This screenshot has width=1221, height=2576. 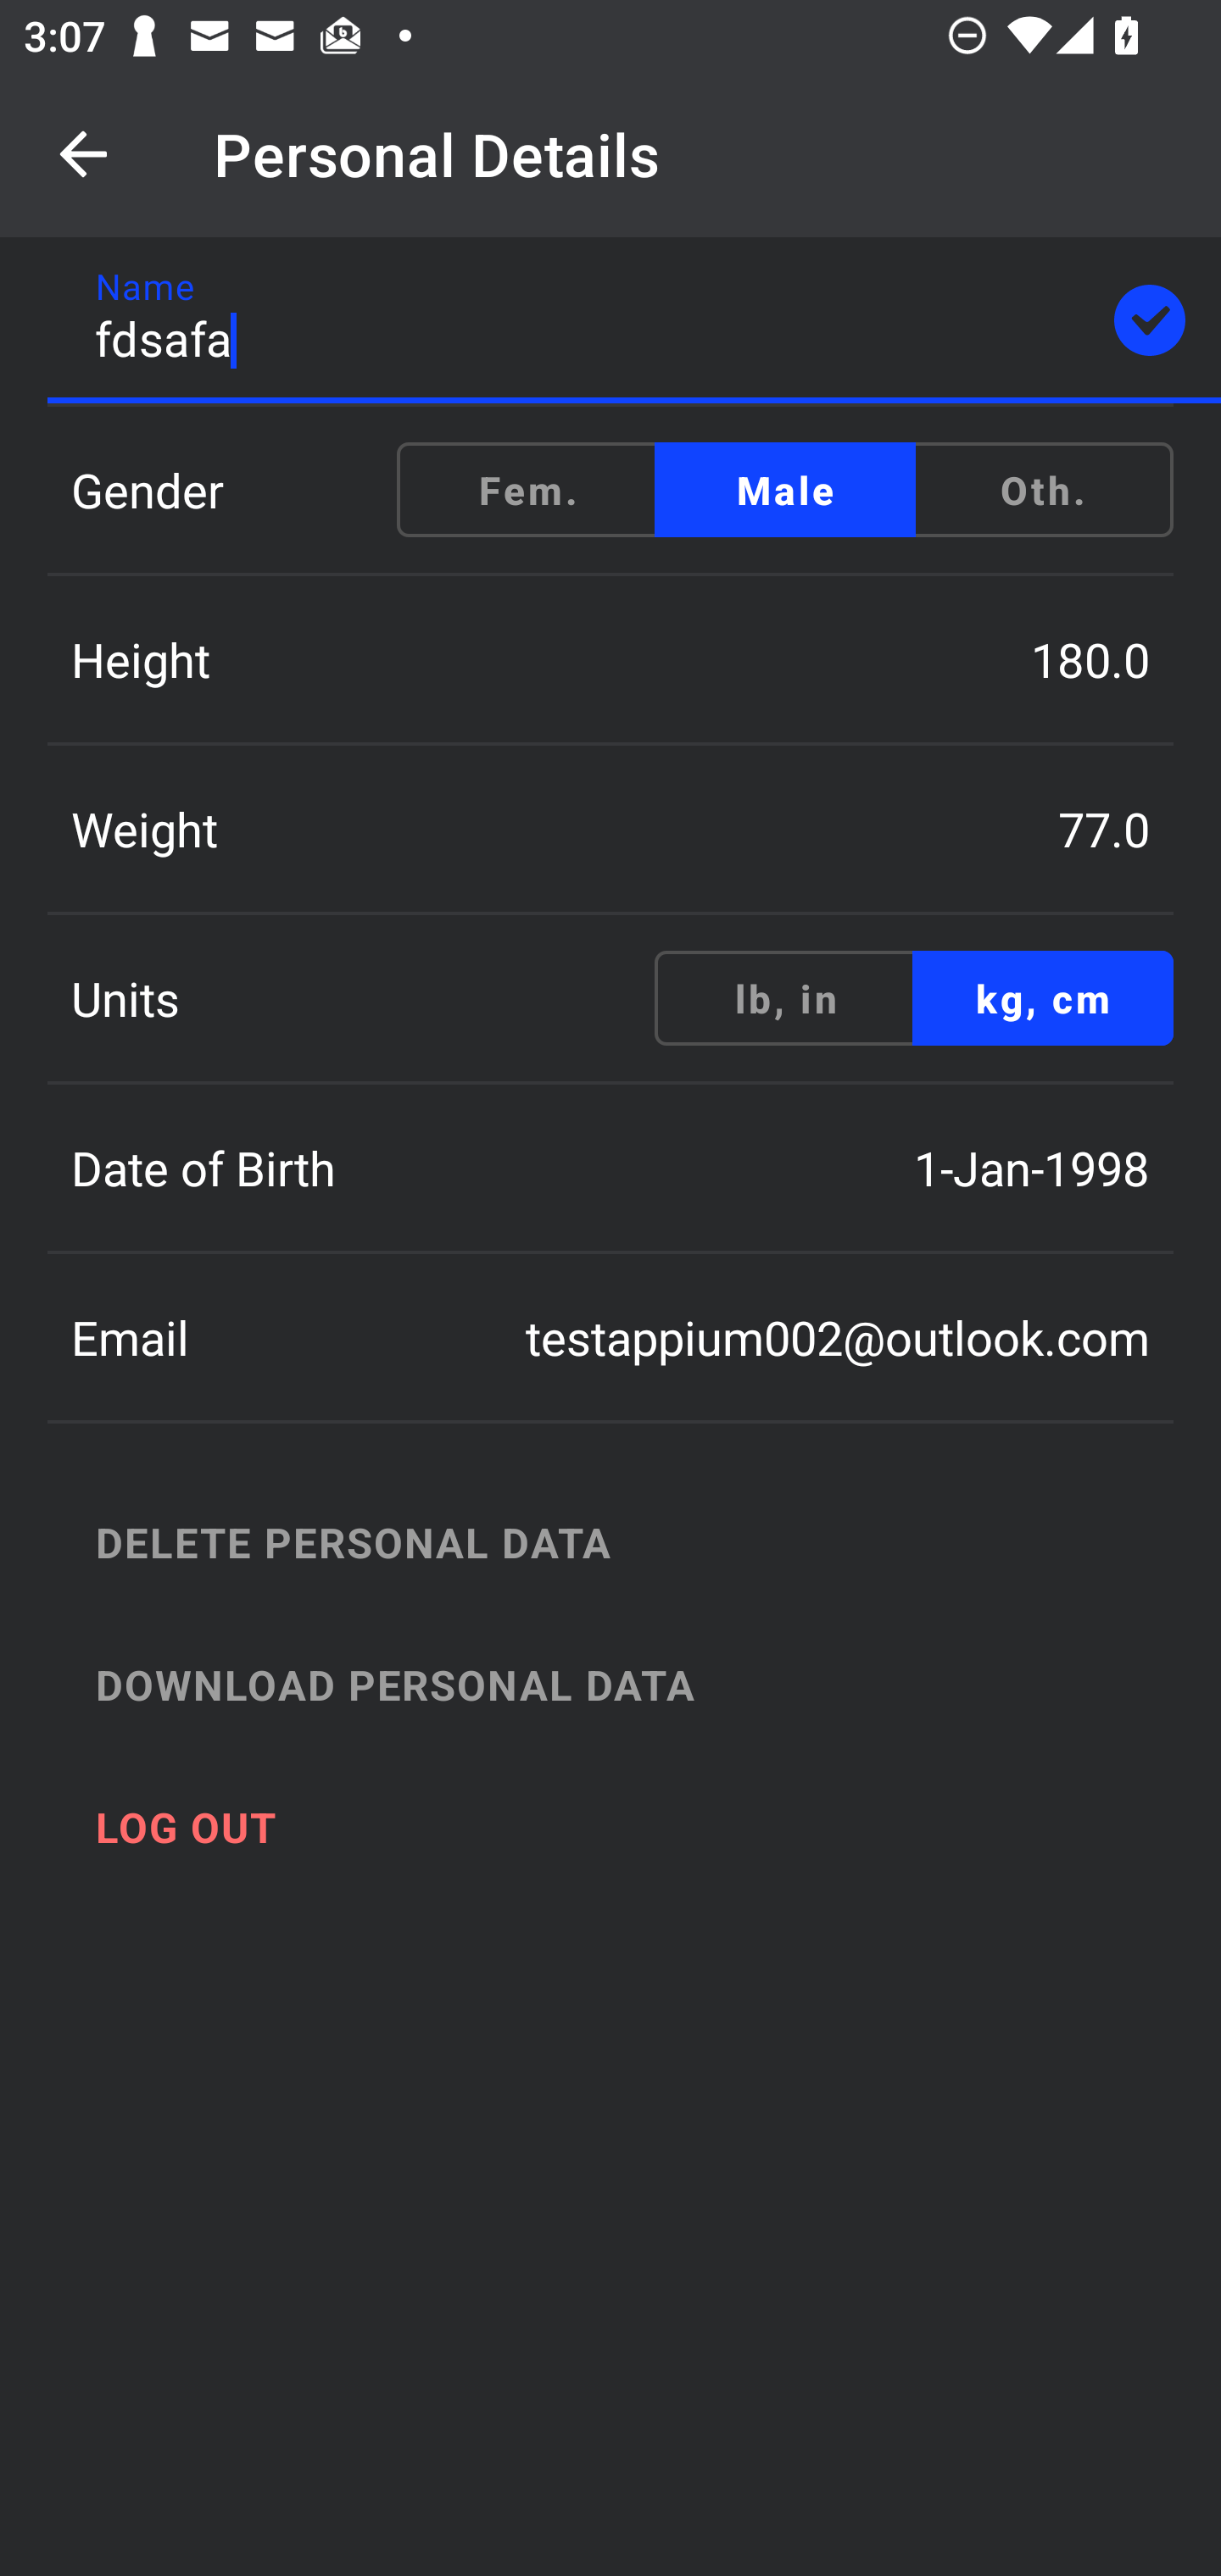 I want to click on fdsafa, so click(x=634, y=320).